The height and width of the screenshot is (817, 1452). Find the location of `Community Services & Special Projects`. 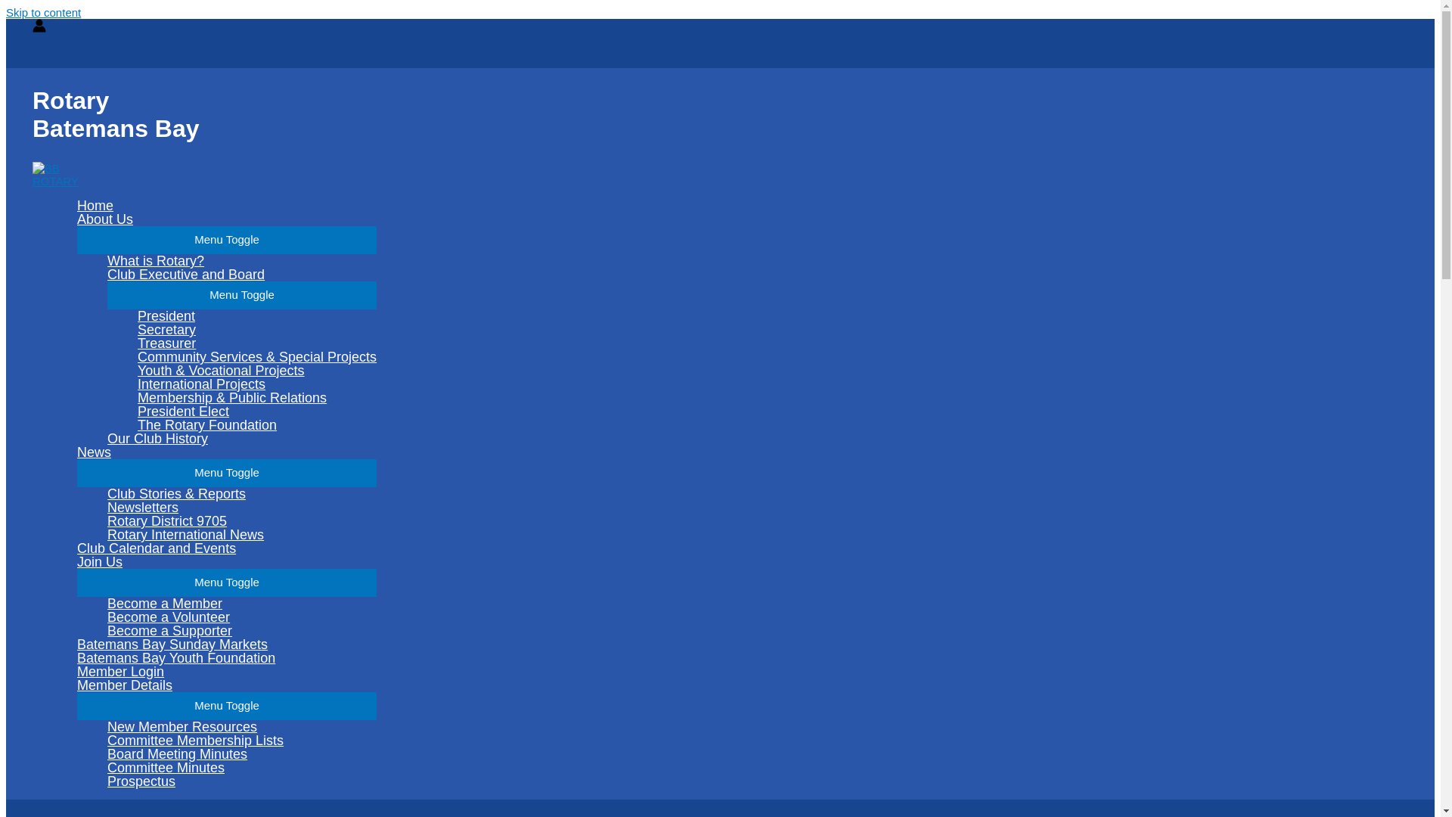

Community Services & Special Projects is located at coordinates (257, 357).